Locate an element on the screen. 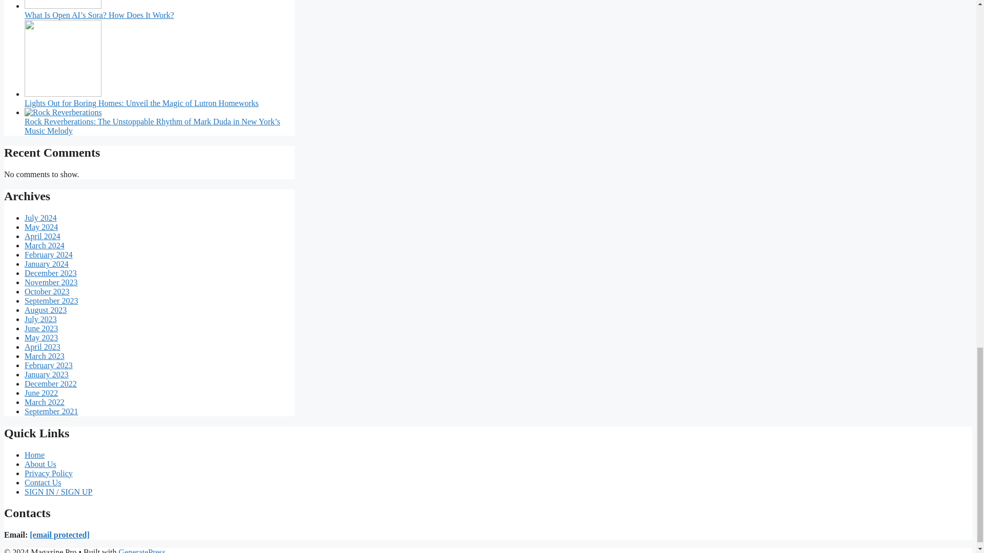 This screenshot has width=984, height=553. January 2024 is located at coordinates (47, 263).